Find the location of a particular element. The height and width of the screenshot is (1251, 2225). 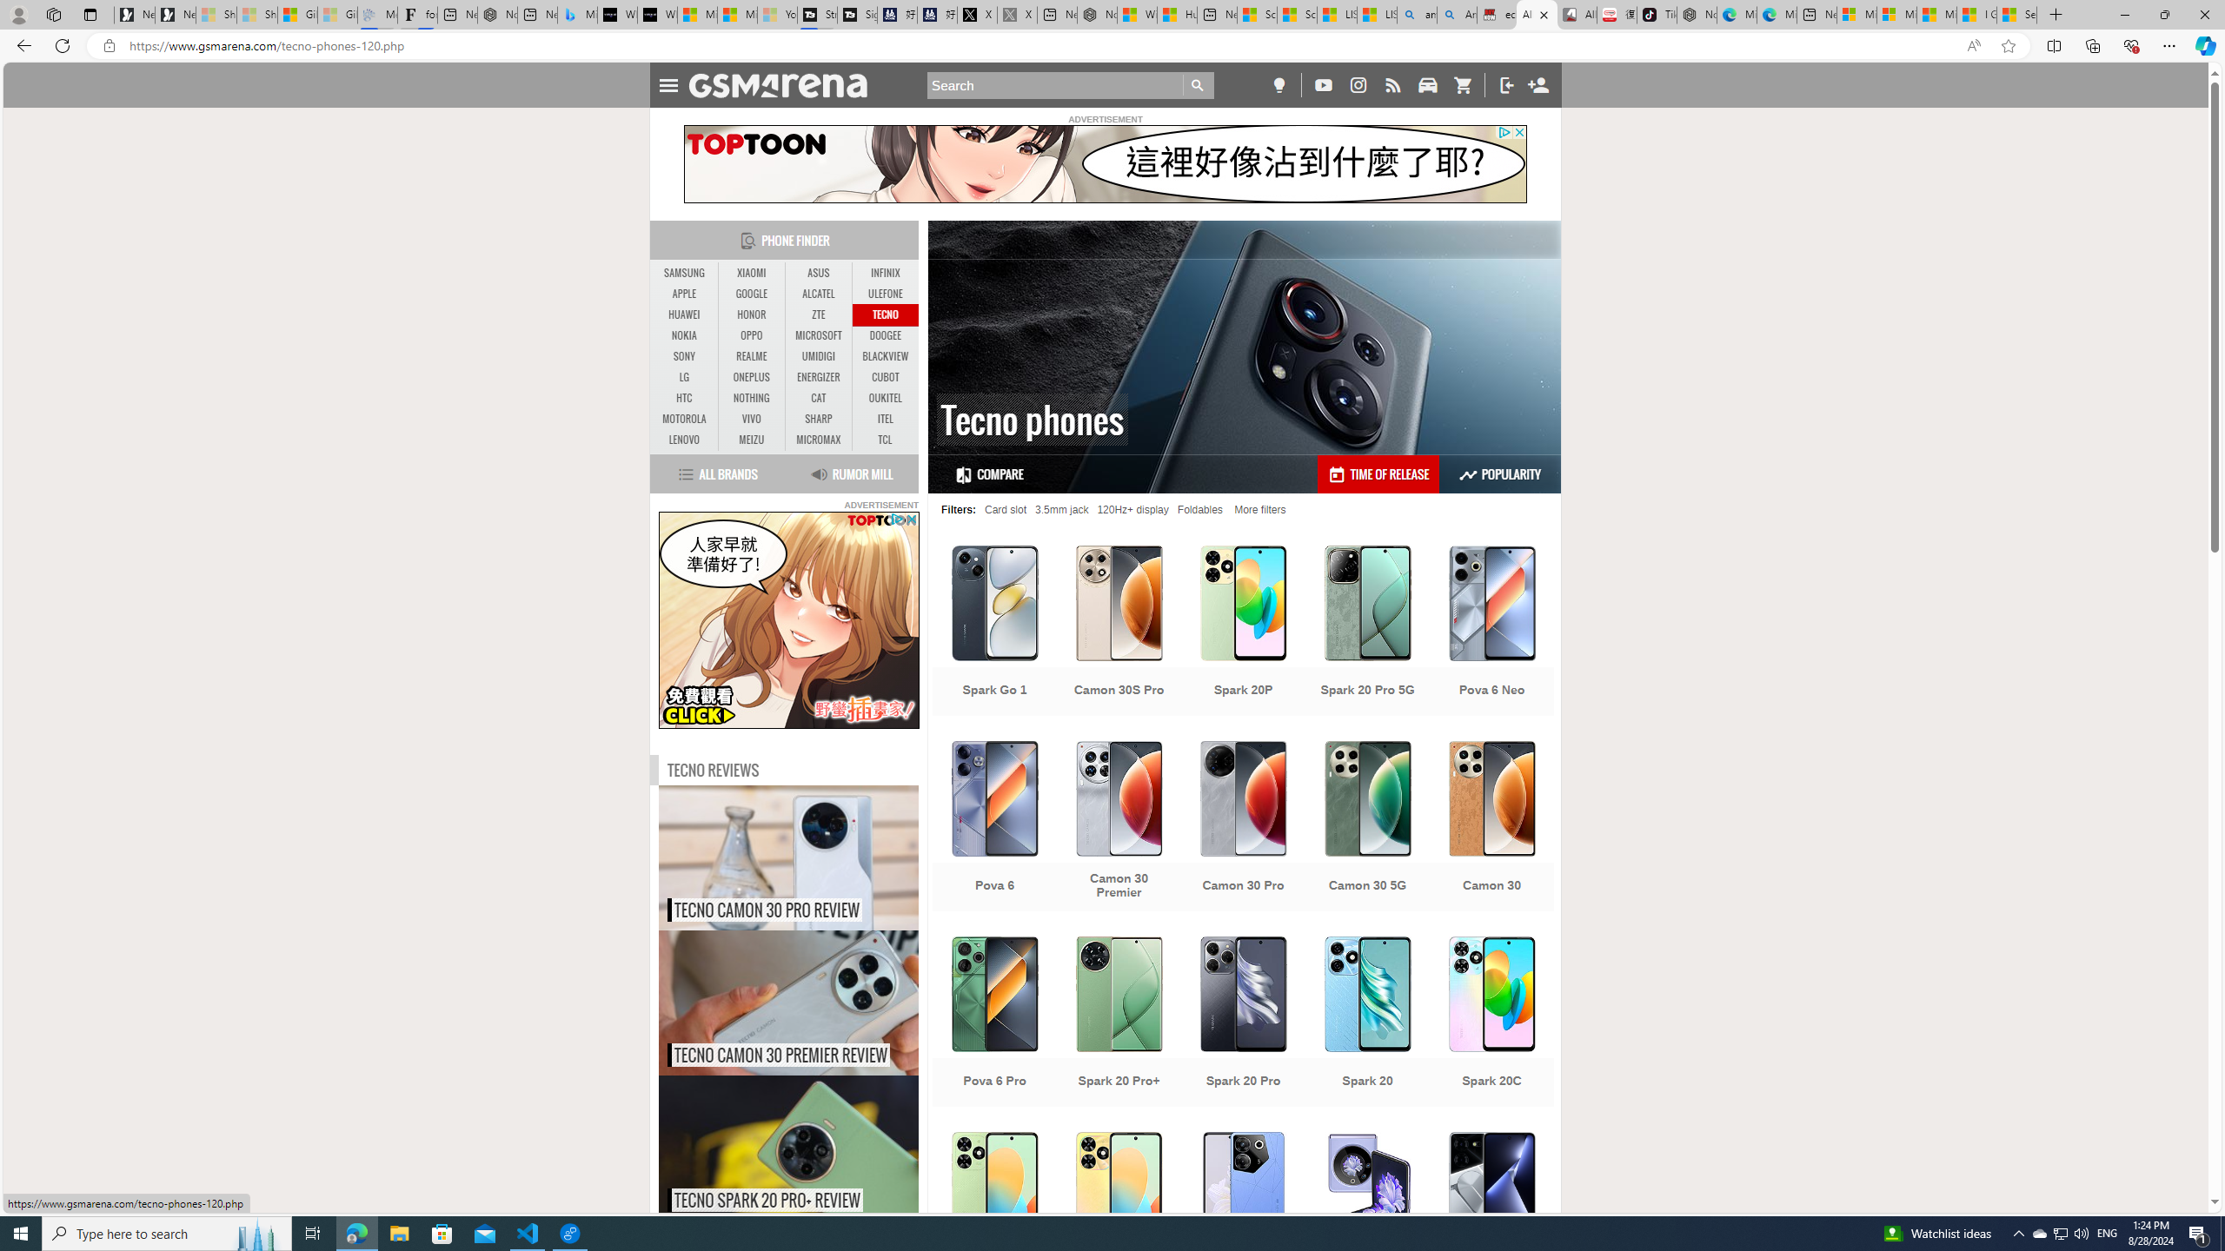

Camon 30 is located at coordinates (1491, 829).